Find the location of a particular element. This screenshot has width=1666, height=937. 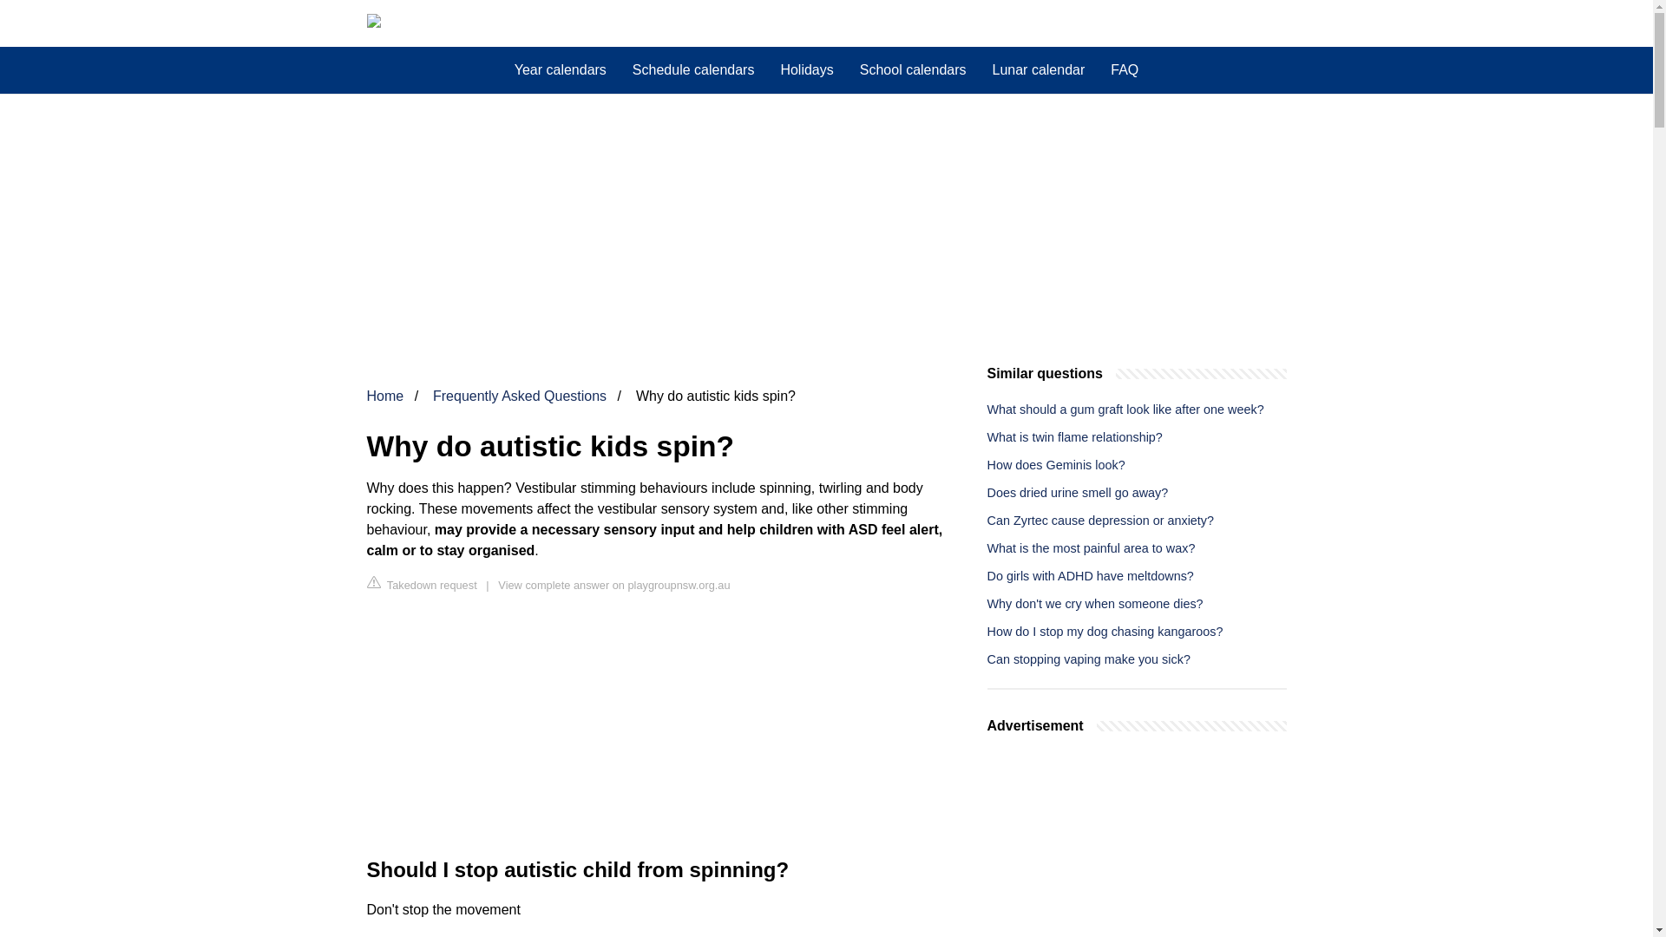

Frequently Asked Questions is located at coordinates (519, 396).